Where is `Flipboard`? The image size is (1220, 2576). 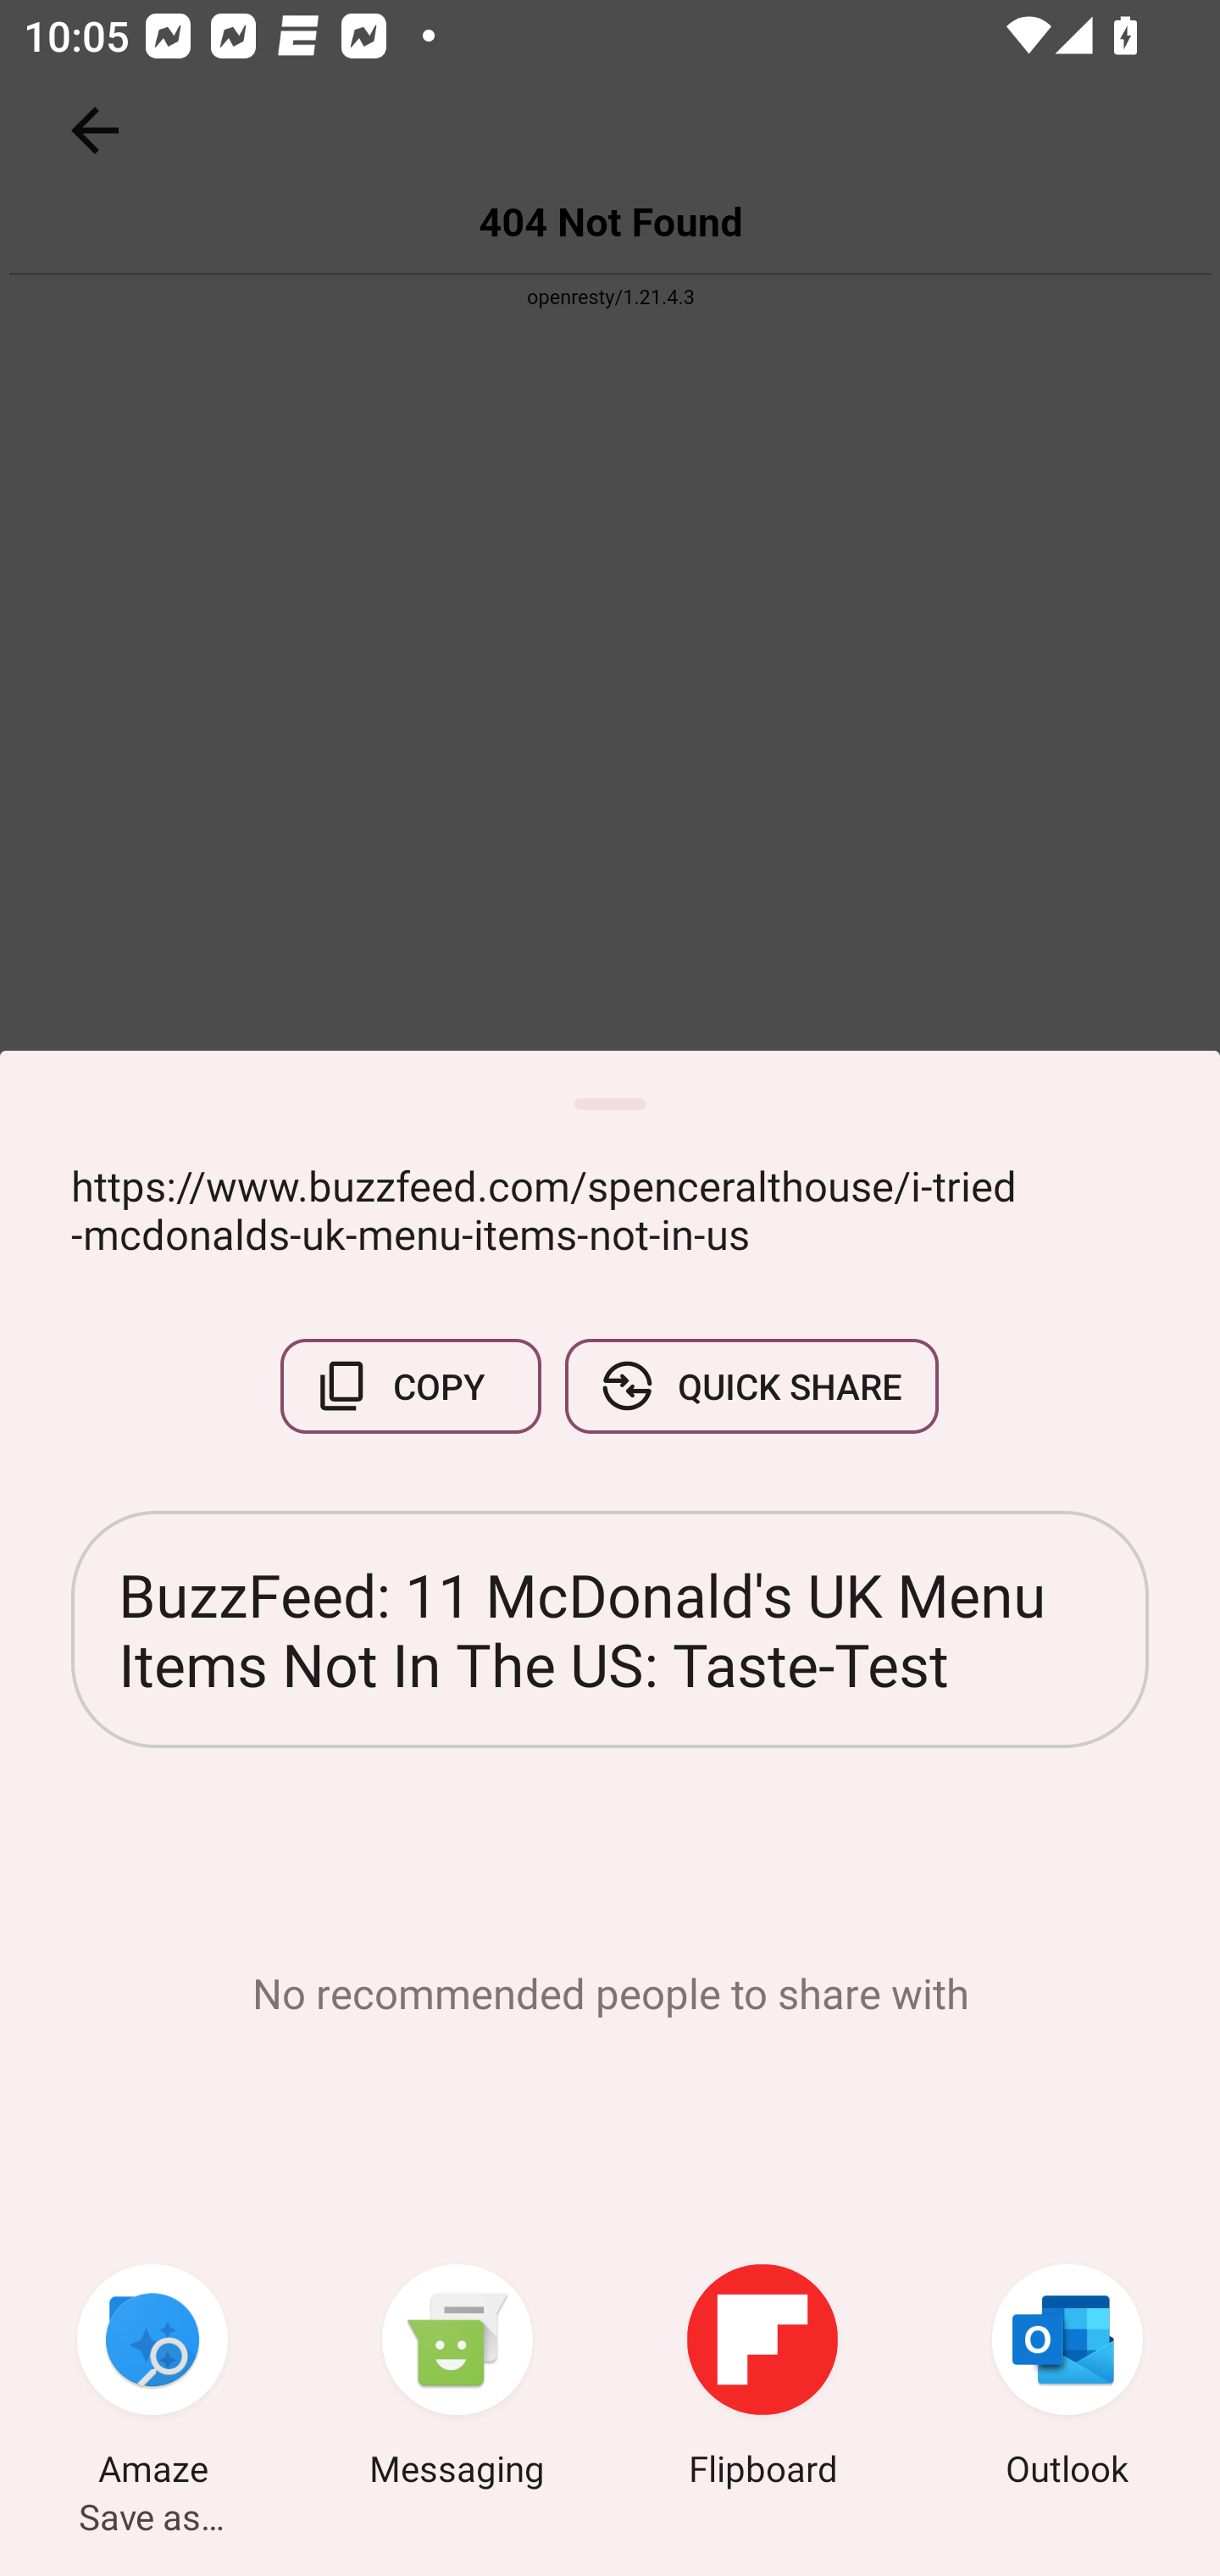 Flipboard is located at coordinates (762, 2379).